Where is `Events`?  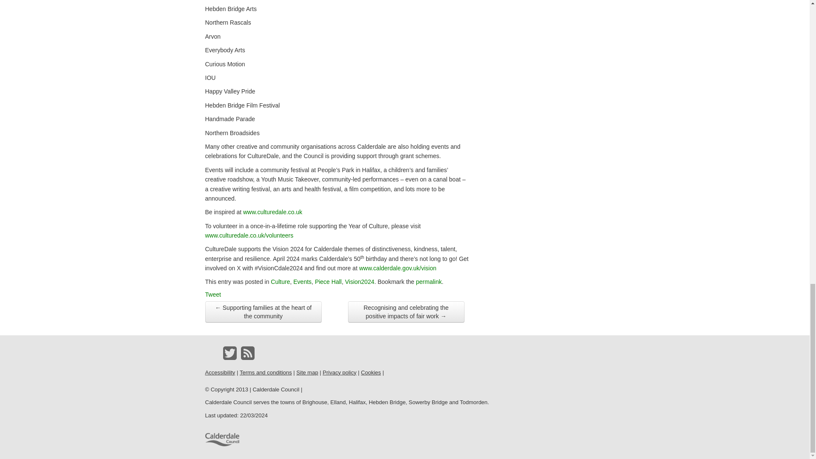 Events is located at coordinates (302, 281).